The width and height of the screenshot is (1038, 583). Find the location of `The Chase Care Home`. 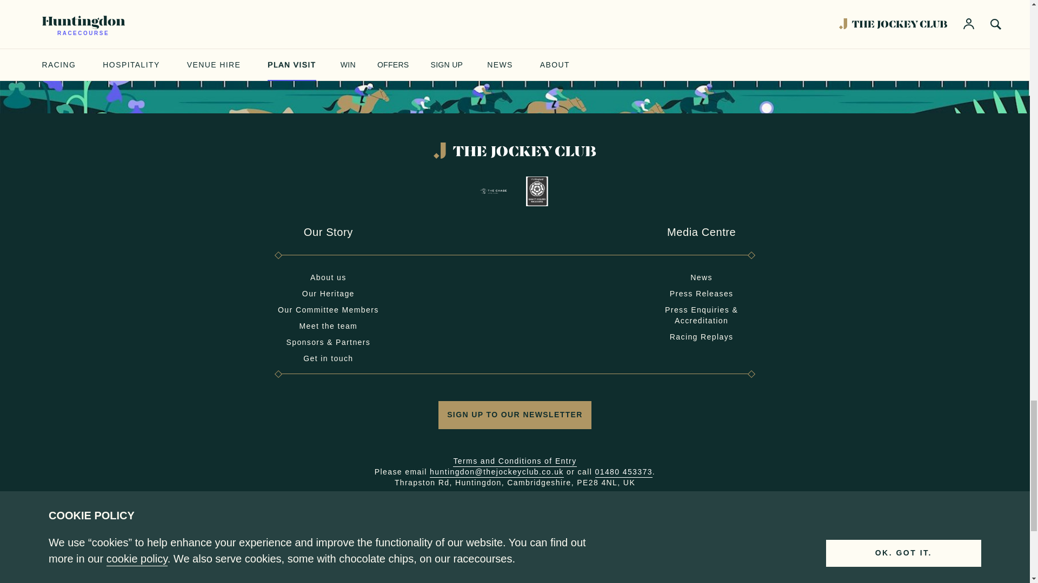

The Chase Care Home is located at coordinates (493, 192).